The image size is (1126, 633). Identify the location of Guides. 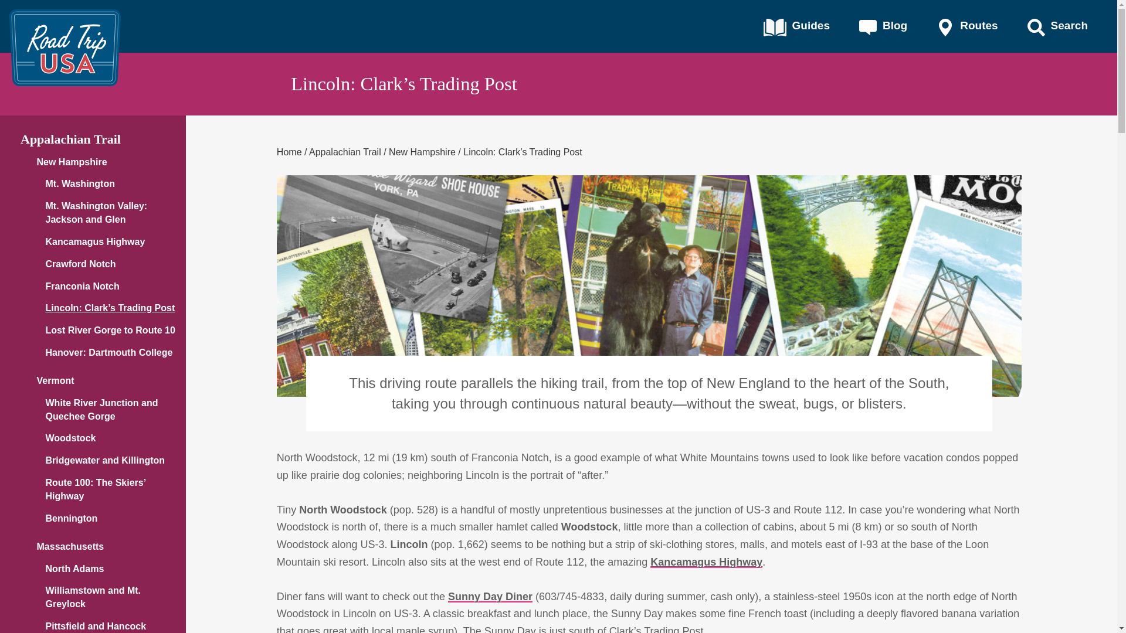
(796, 27).